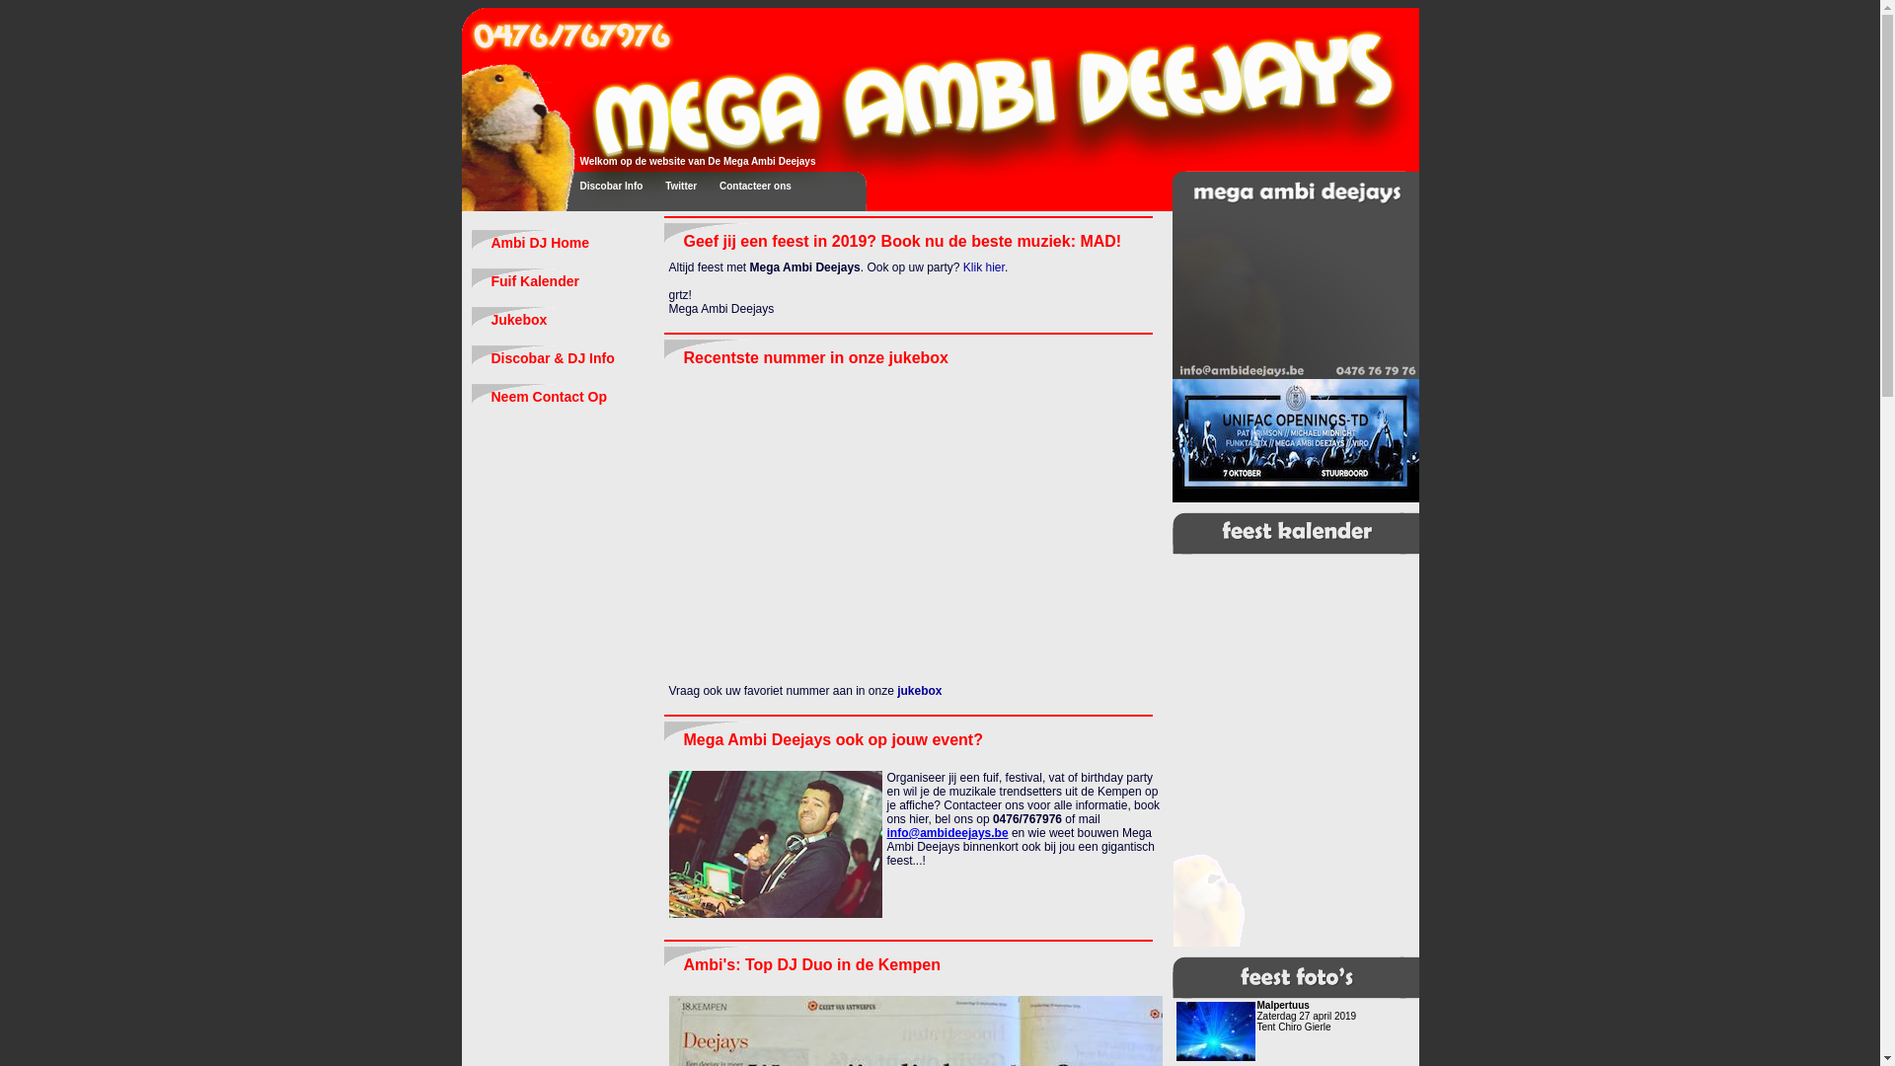  Describe the element at coordinates (832, 740) in the screenshot. I see `Mega Ambi Deejays ook op jouw event?` at that location.